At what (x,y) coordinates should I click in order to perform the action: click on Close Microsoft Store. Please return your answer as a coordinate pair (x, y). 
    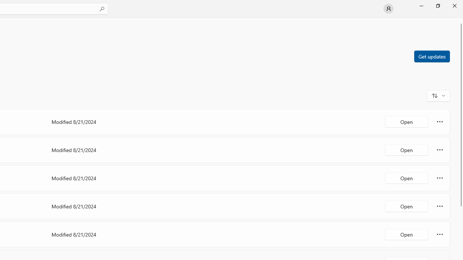
    Looking at the image, I should click on (454, 6).